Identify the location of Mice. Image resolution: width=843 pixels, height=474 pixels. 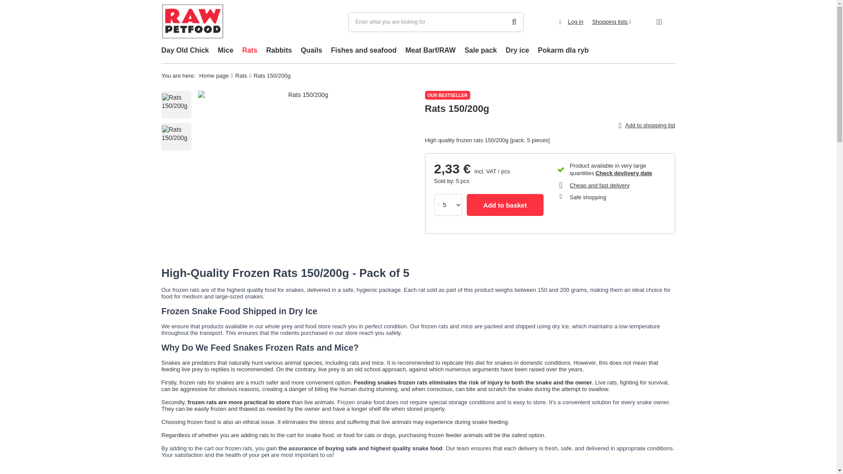
(225, 51).